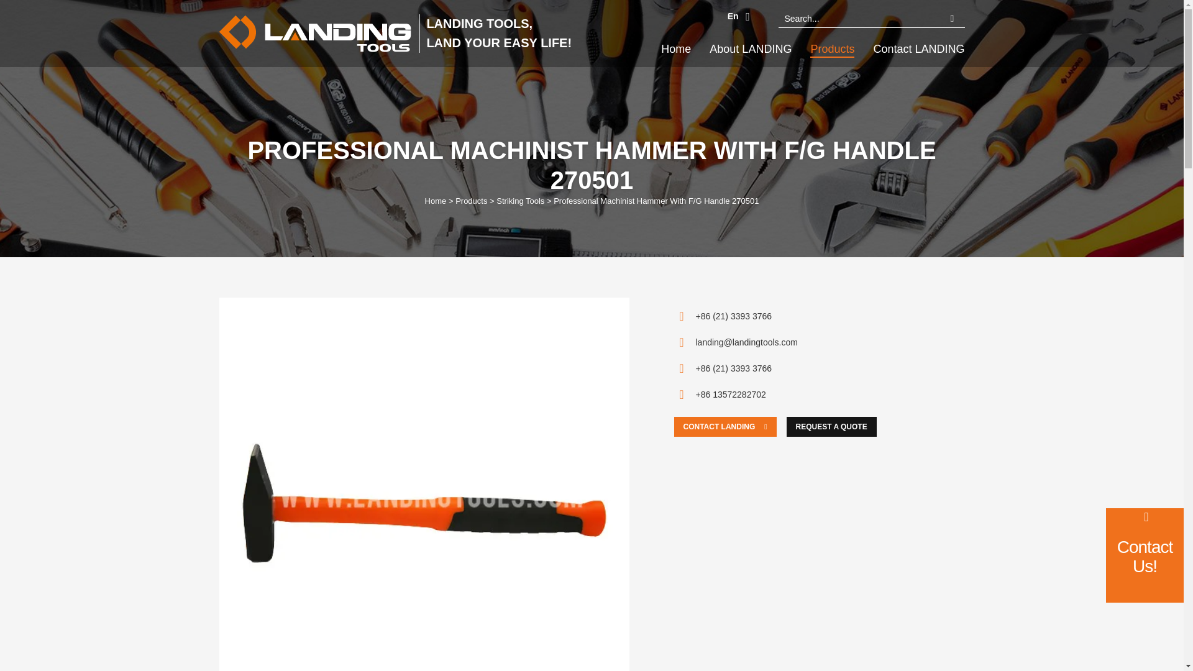 The width and height of the screenshot is (1193, 671). I want to click on Products, so click(831, 48).